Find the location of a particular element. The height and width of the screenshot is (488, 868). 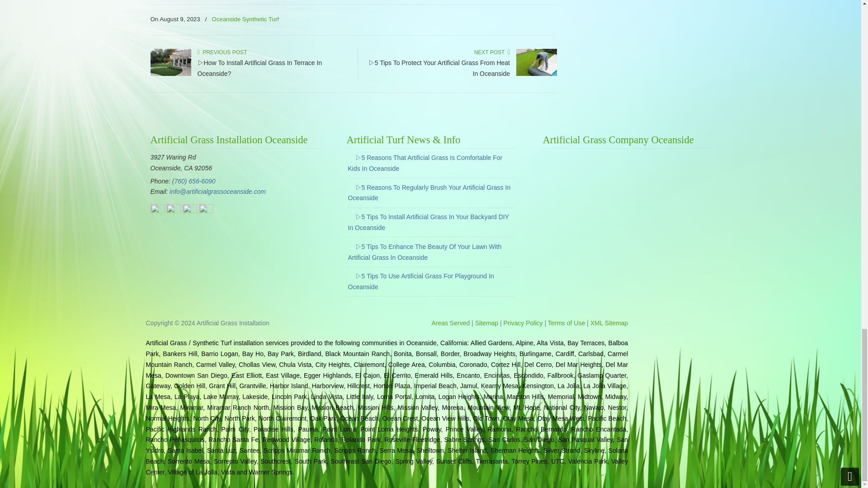

Go to next post is located at coordinates (492, 52).